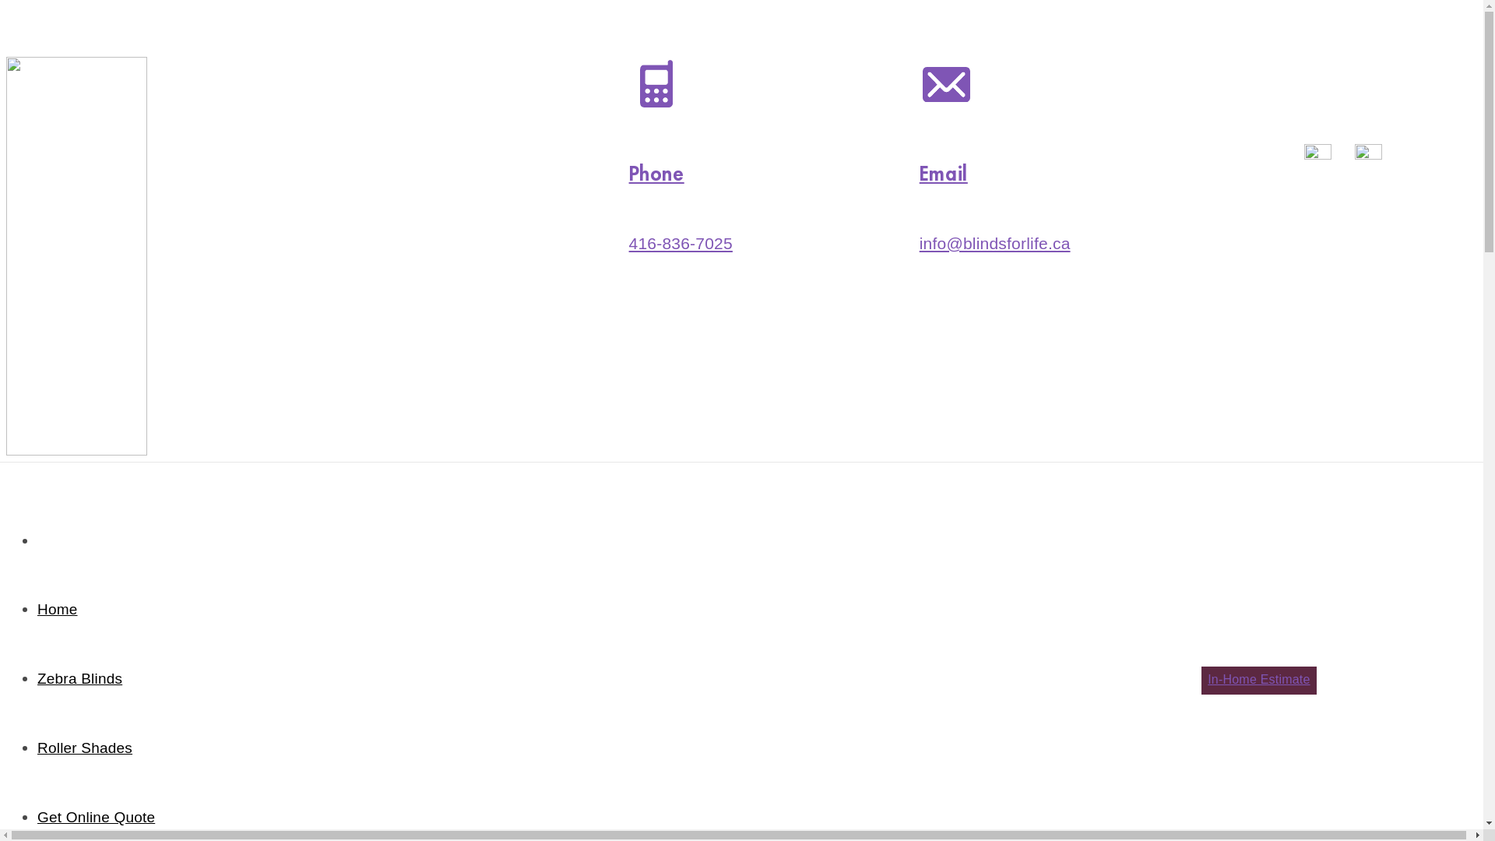 The height and width of the screenshot is (841, 1495). Describe the element at coordinates (79, 679) in the screenshot. I see `Zebra Blinds` at that location.